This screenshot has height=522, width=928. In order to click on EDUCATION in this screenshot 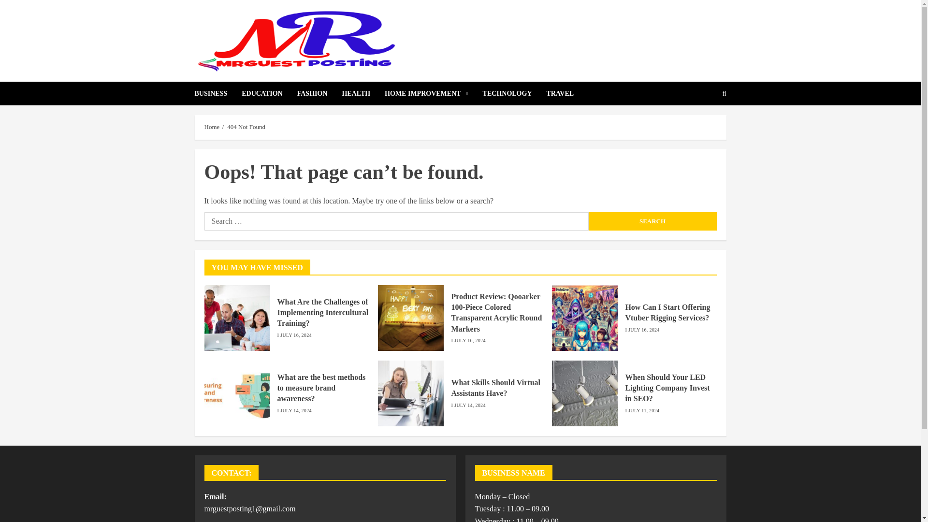, I will do `click(269, 93)`.